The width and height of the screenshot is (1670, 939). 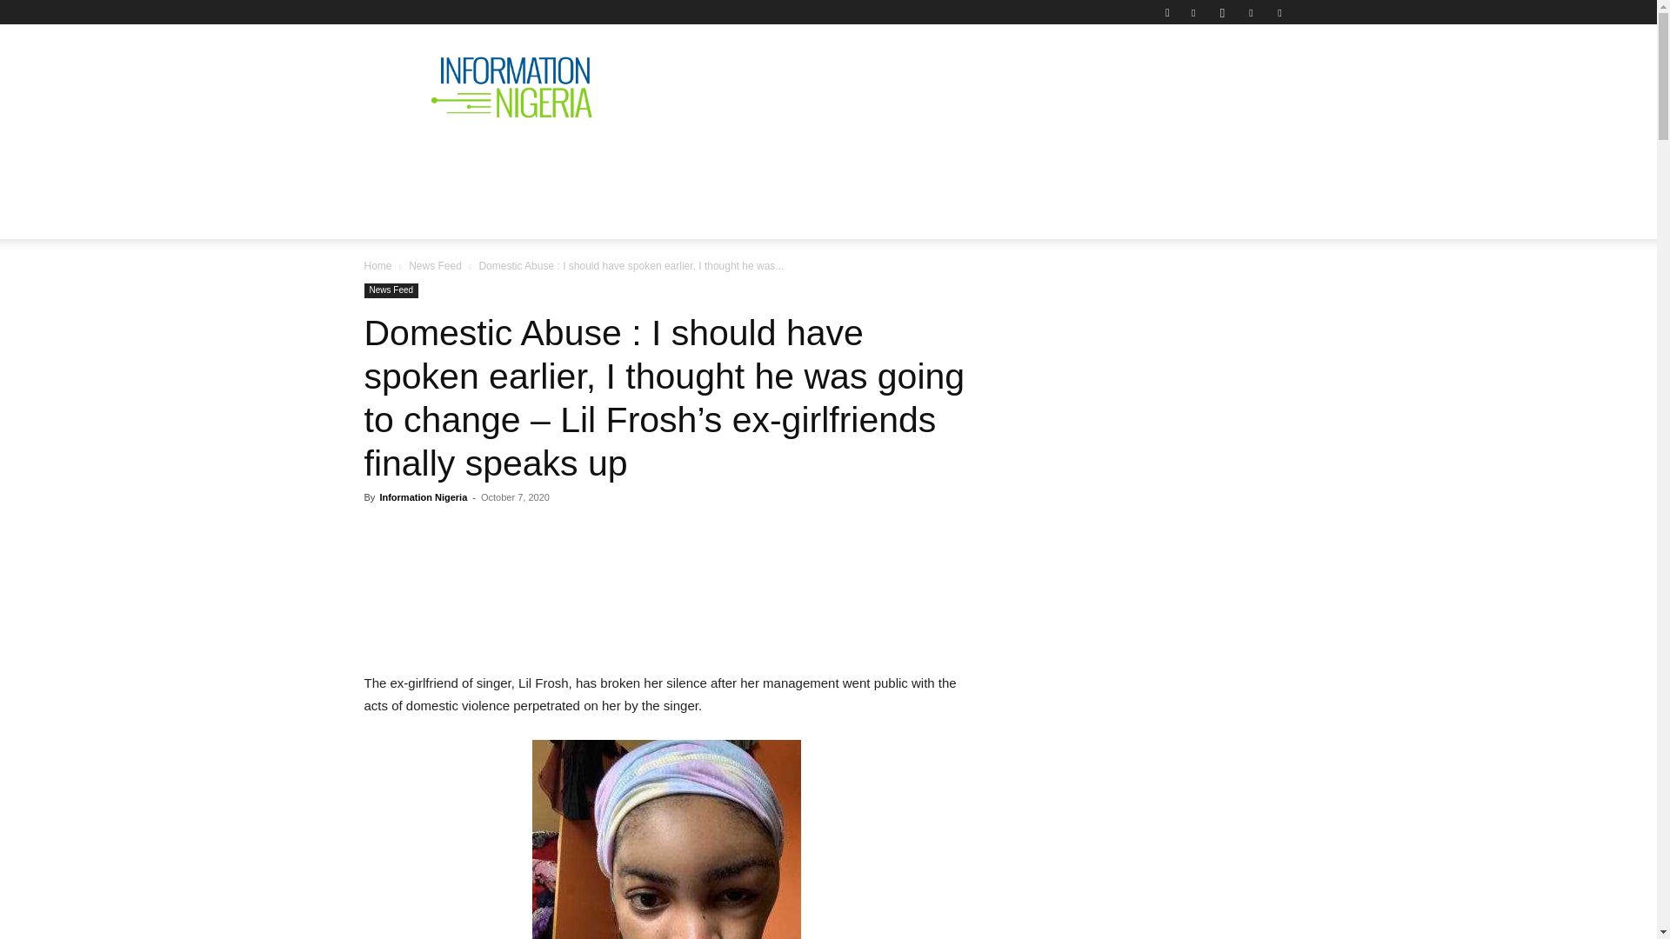 What do you see at coordinates (511, 87) in the screenshot?
I see `Nigeria News, Nigerian Newspaper` at bounding box center [511, 87].